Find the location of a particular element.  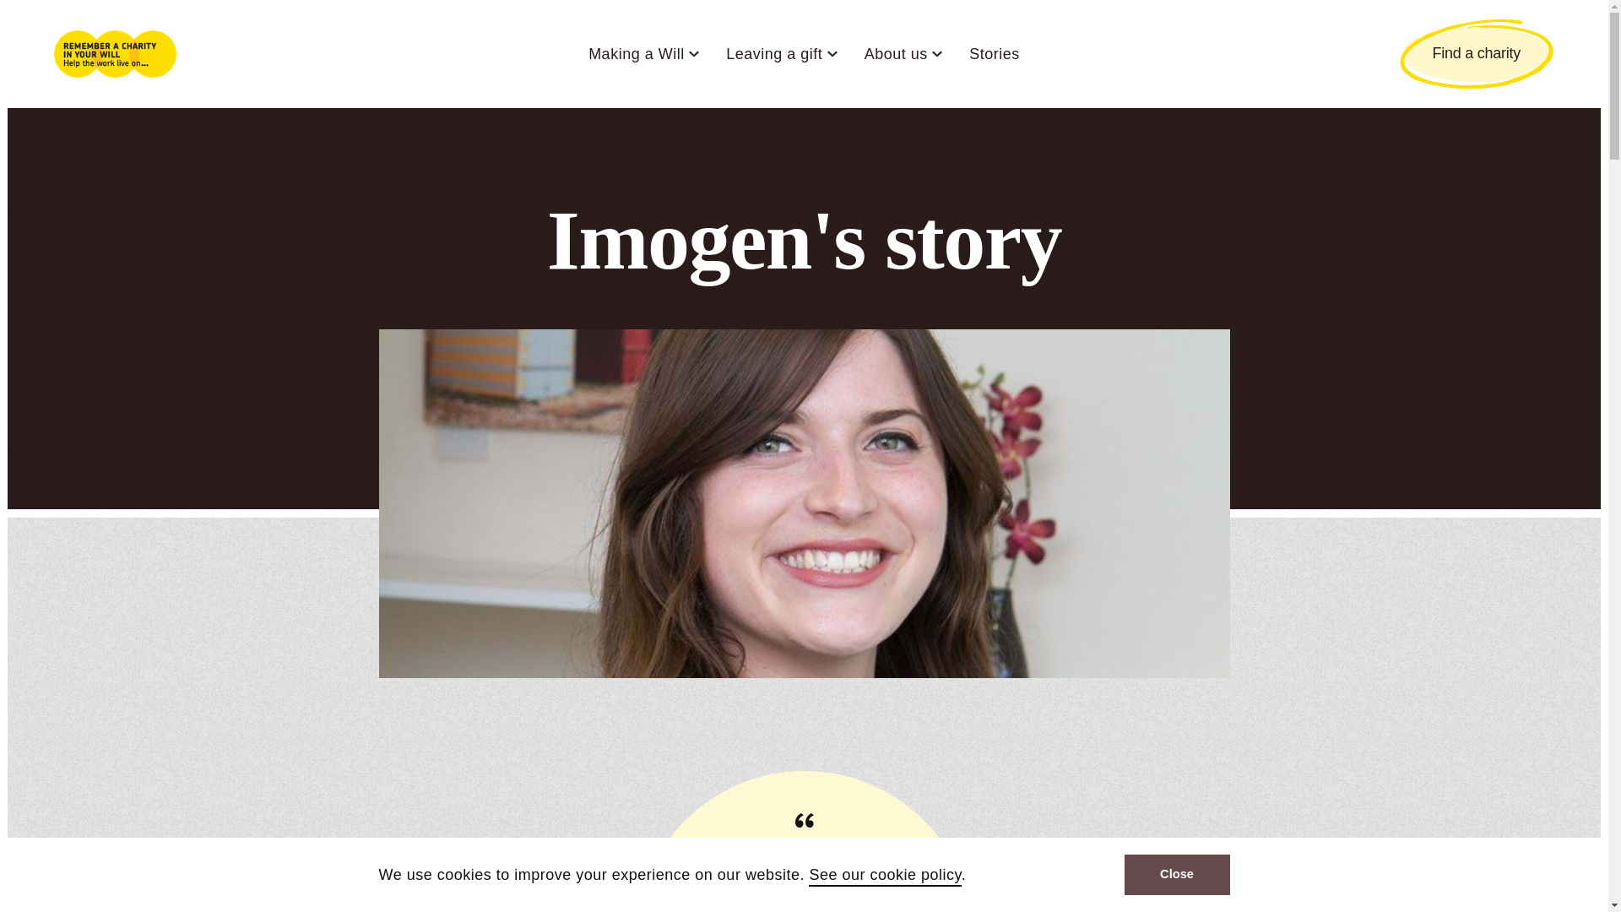

Stories is located at coordinates (995, 54).